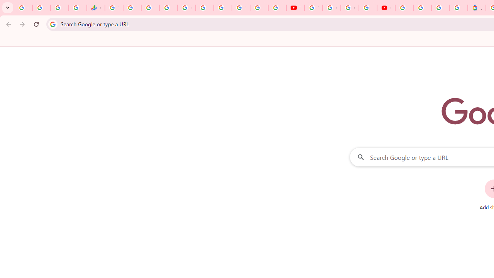 The height and width of the screenshot is (278, 494). Describe the element at coordinates (386, 8) in the screenshot. I see `Content Creator Programs & Opportunities - YouTube Creators` at that location.